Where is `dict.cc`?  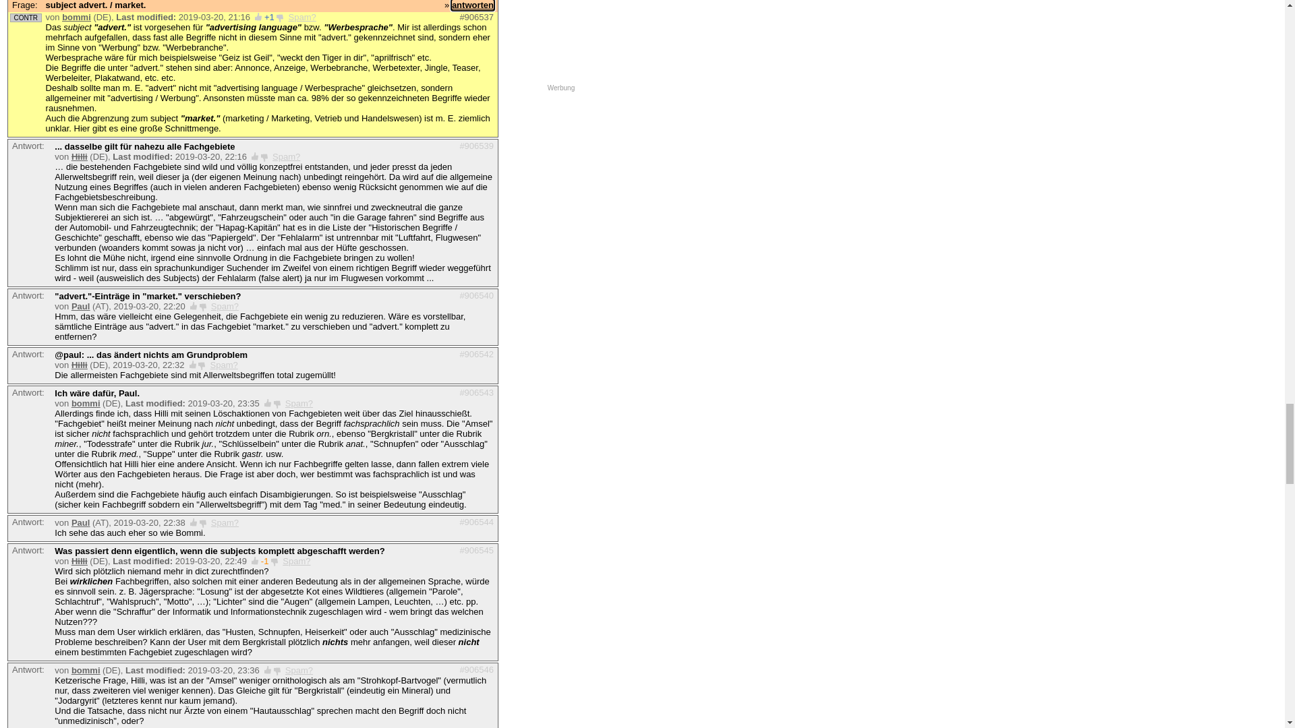
dict.cc is located at coordinates (58, 54).